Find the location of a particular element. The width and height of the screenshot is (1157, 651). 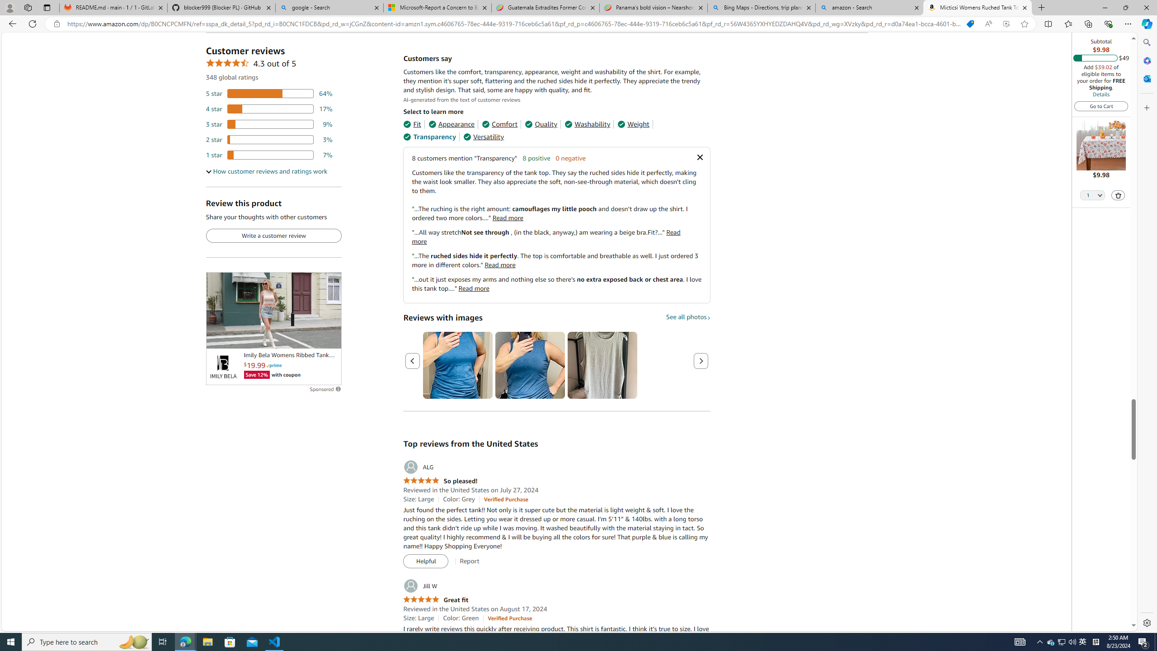

Verified Purchase is located at coordinates (509, 618).